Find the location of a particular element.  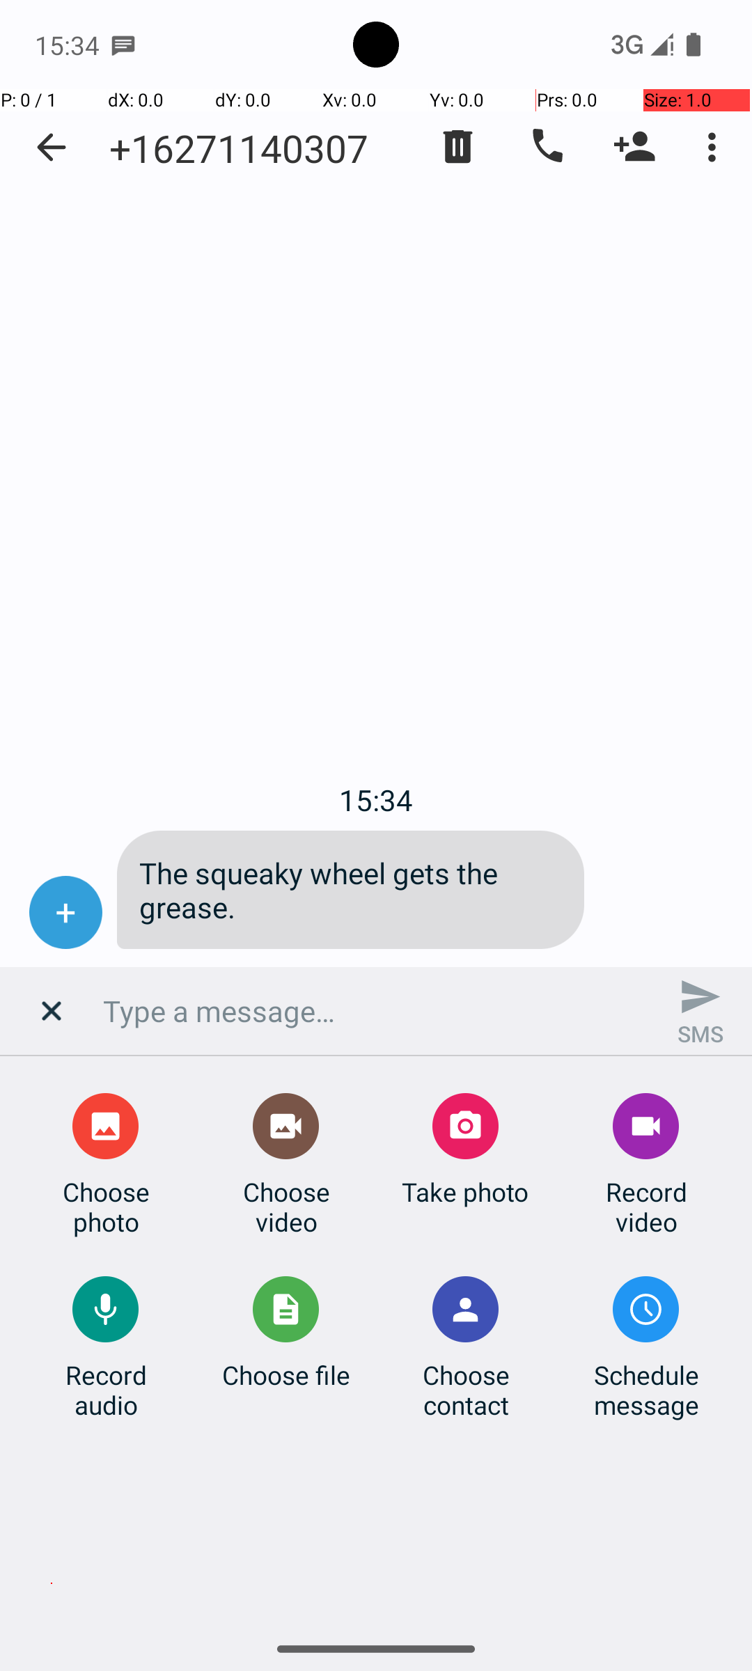

Choose contact is located at coordinates (466, 1390).